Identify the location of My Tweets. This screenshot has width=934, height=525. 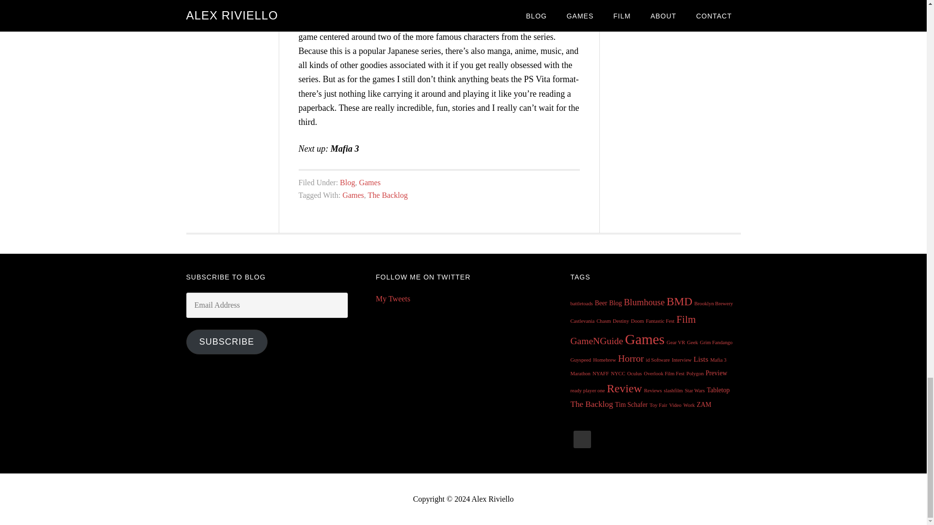
(392, 298).